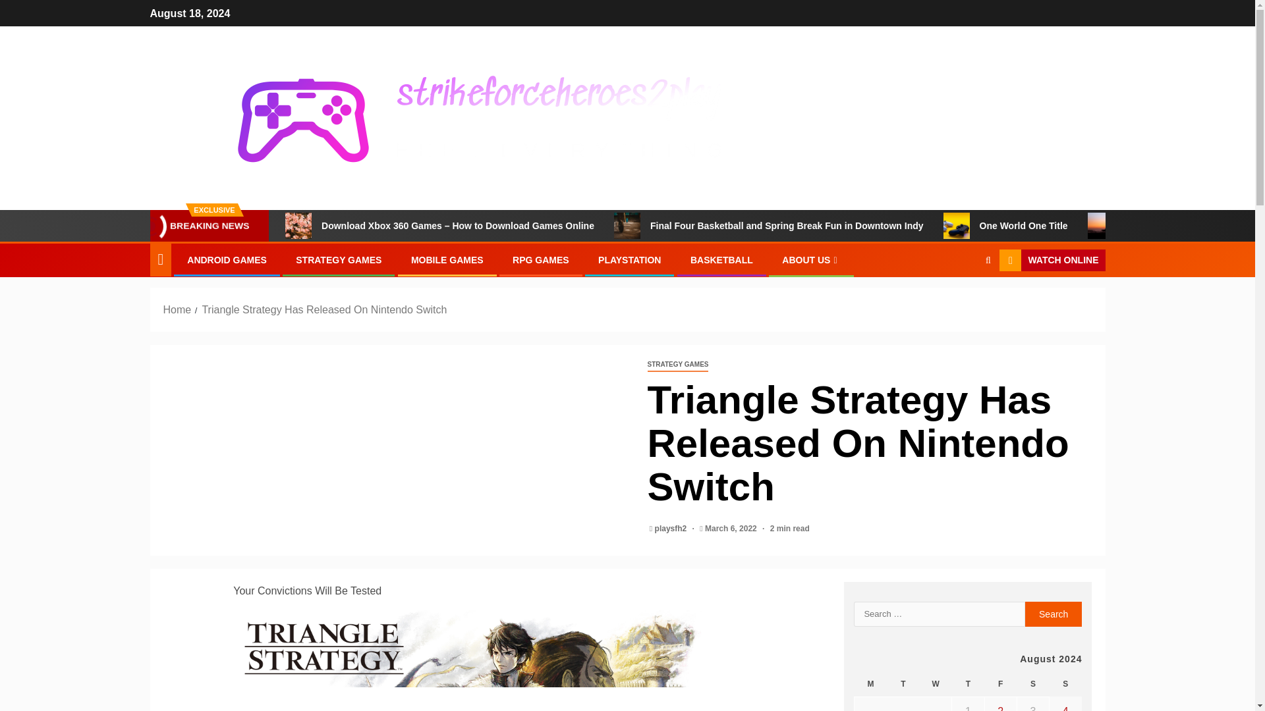  What do you see at coordinates (227, 259) in the screenshot?
I see `ANDROID GAMES` at bounding box center [227, 259].